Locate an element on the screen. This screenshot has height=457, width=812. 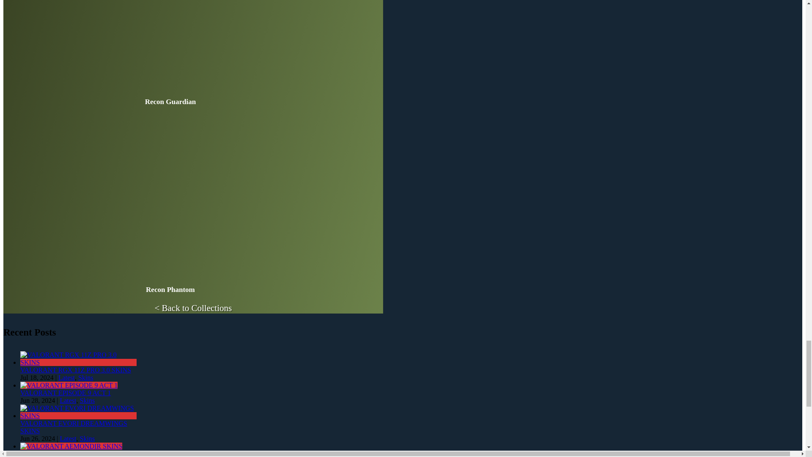
Latest is located at coordinates (68, 400).